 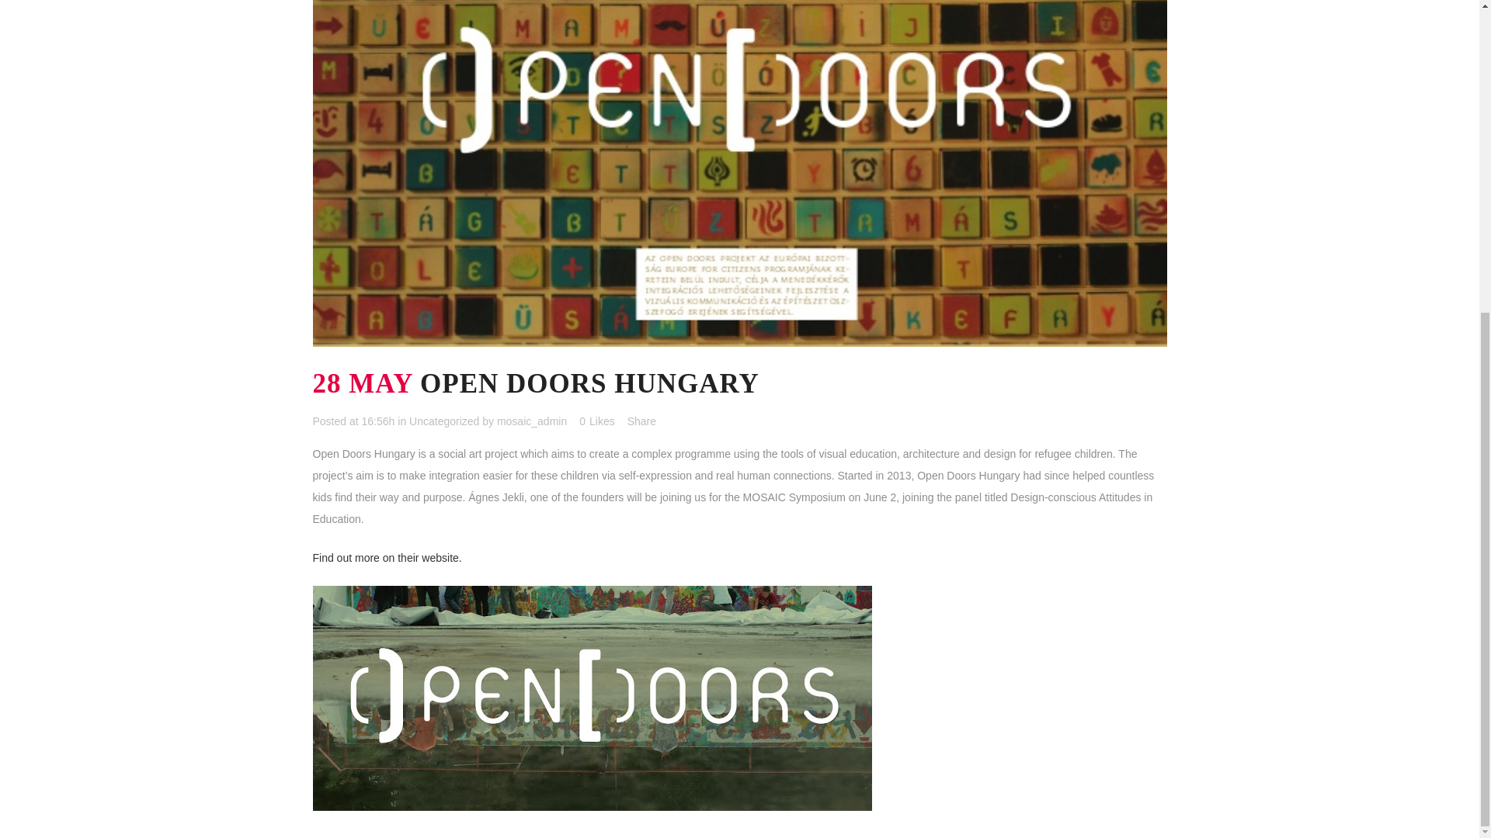 I want to click on Find out more on their website., so click(x=386, y=557).